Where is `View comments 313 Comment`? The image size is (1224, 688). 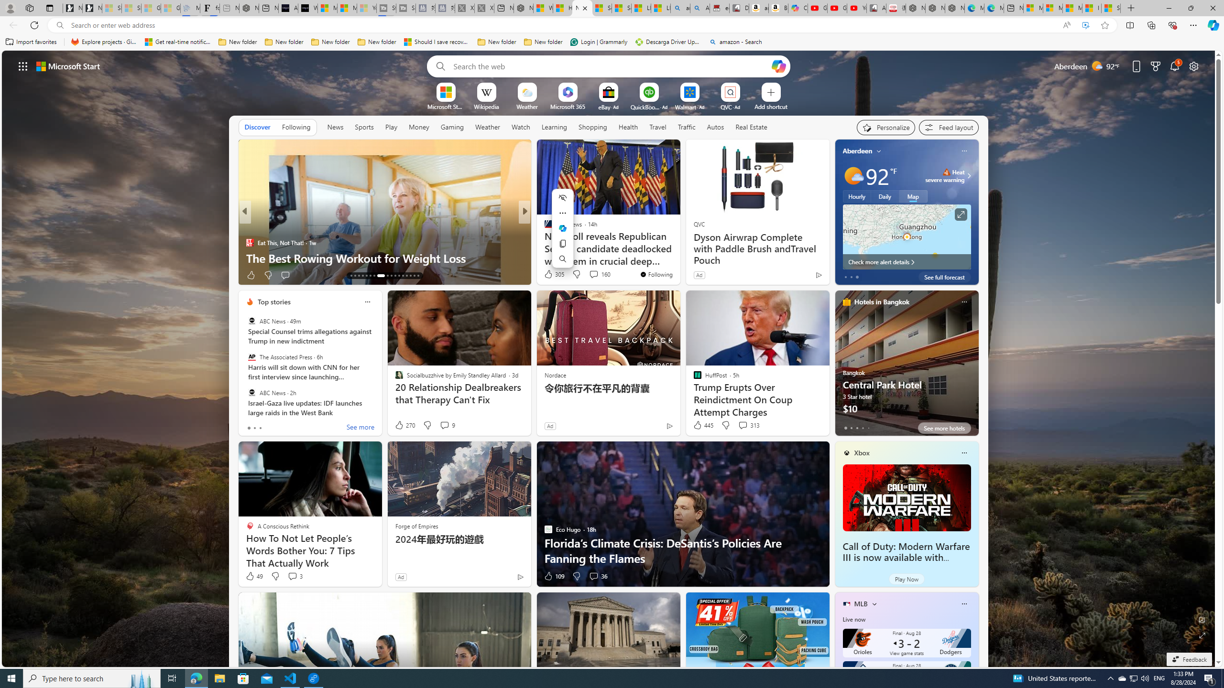 View comments 313 Comment is located at coordinates (749, 425).